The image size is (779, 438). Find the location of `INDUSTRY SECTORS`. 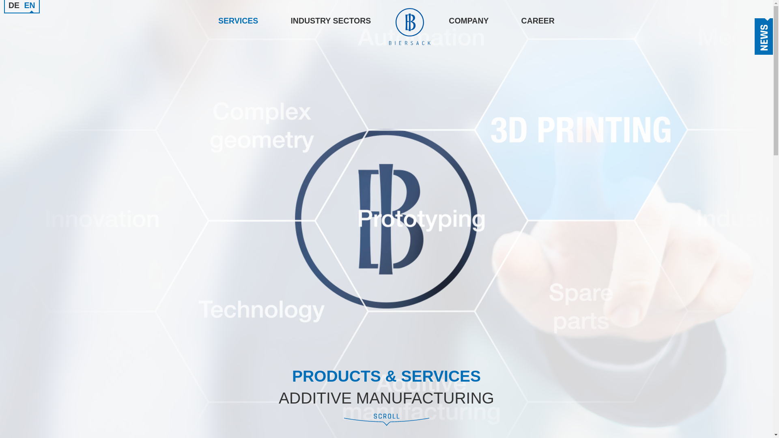

INDUSTRY SECTORS is located at coordinates (330, 21).